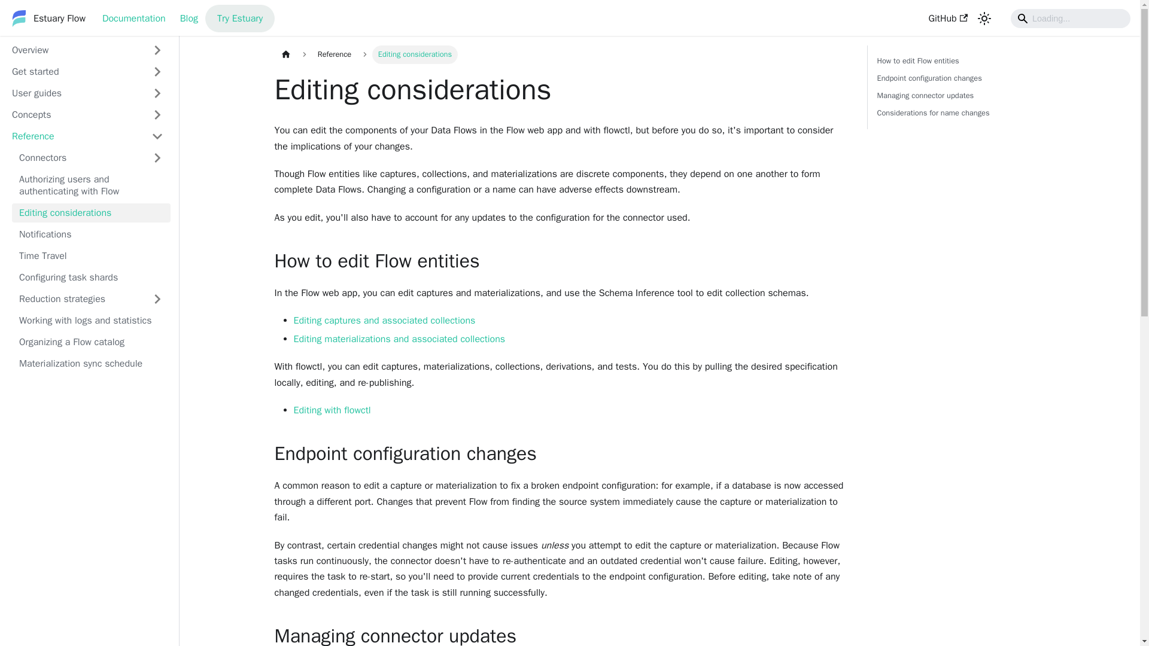 This screenshot has width=1149, height=646. I want to click on Configuring task shards, so click(91, 278).